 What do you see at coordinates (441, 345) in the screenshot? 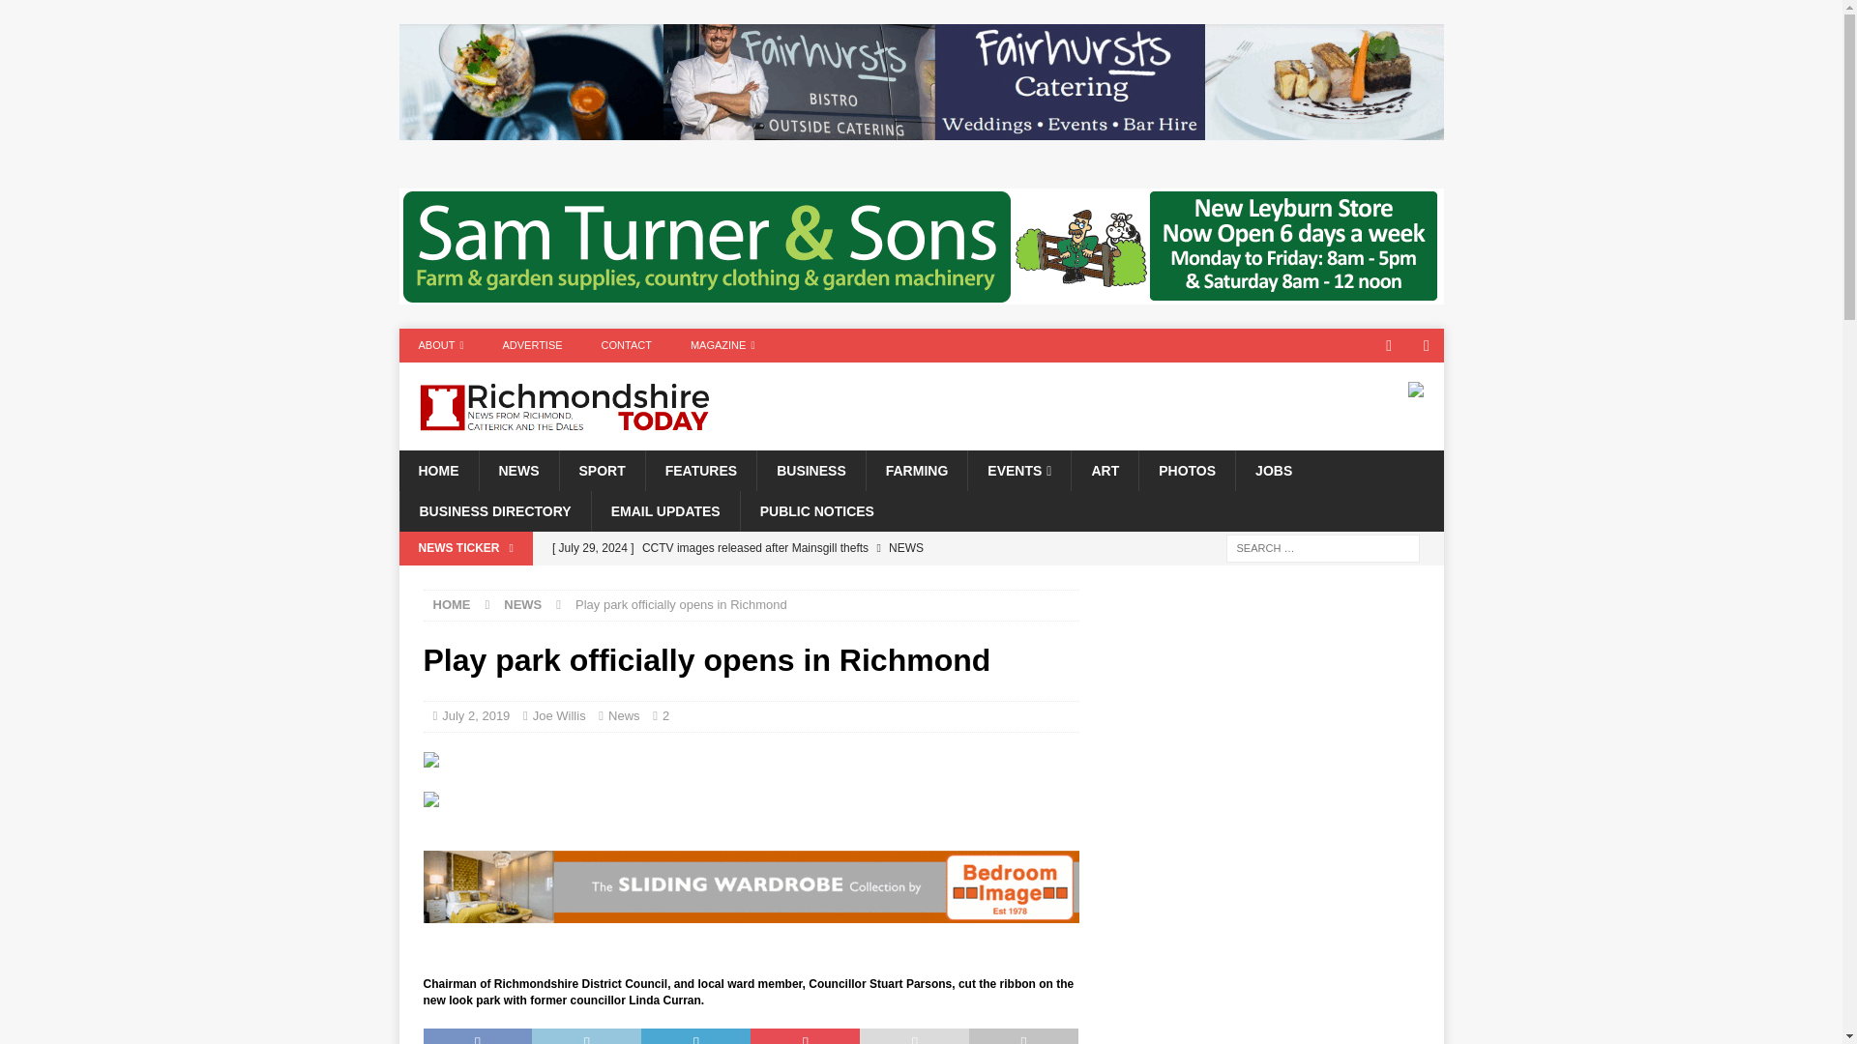
I see `ABOUT` at bounding box center [441, 345].